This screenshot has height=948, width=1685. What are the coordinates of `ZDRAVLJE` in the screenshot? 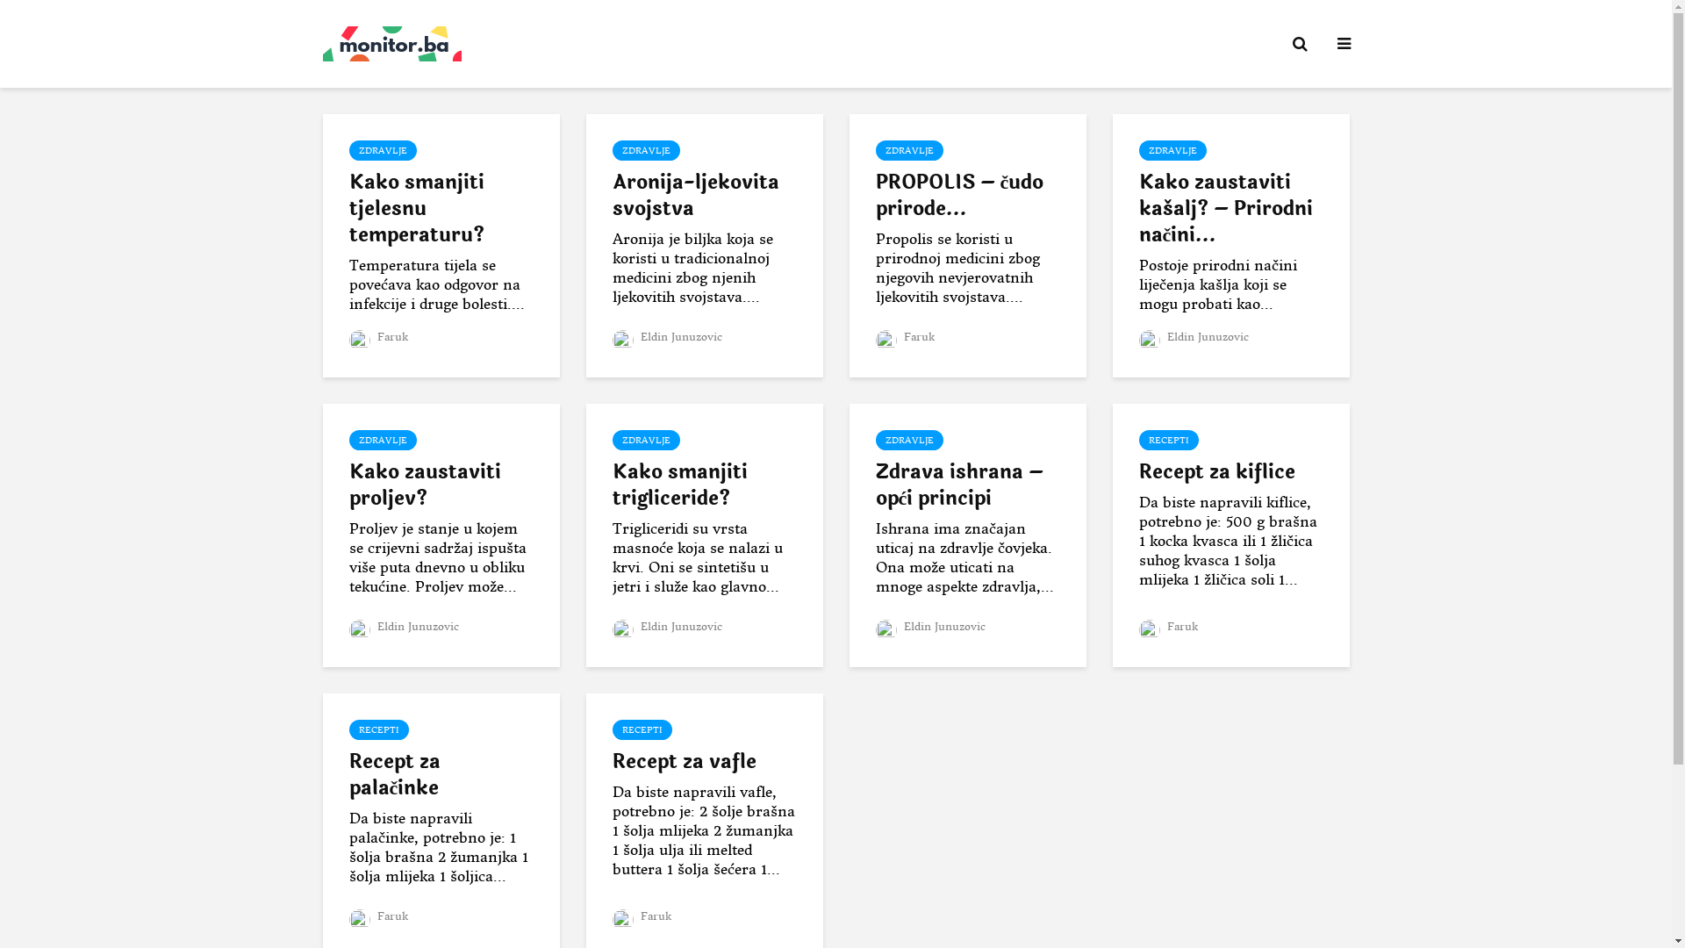 It's located at (1172, 151).